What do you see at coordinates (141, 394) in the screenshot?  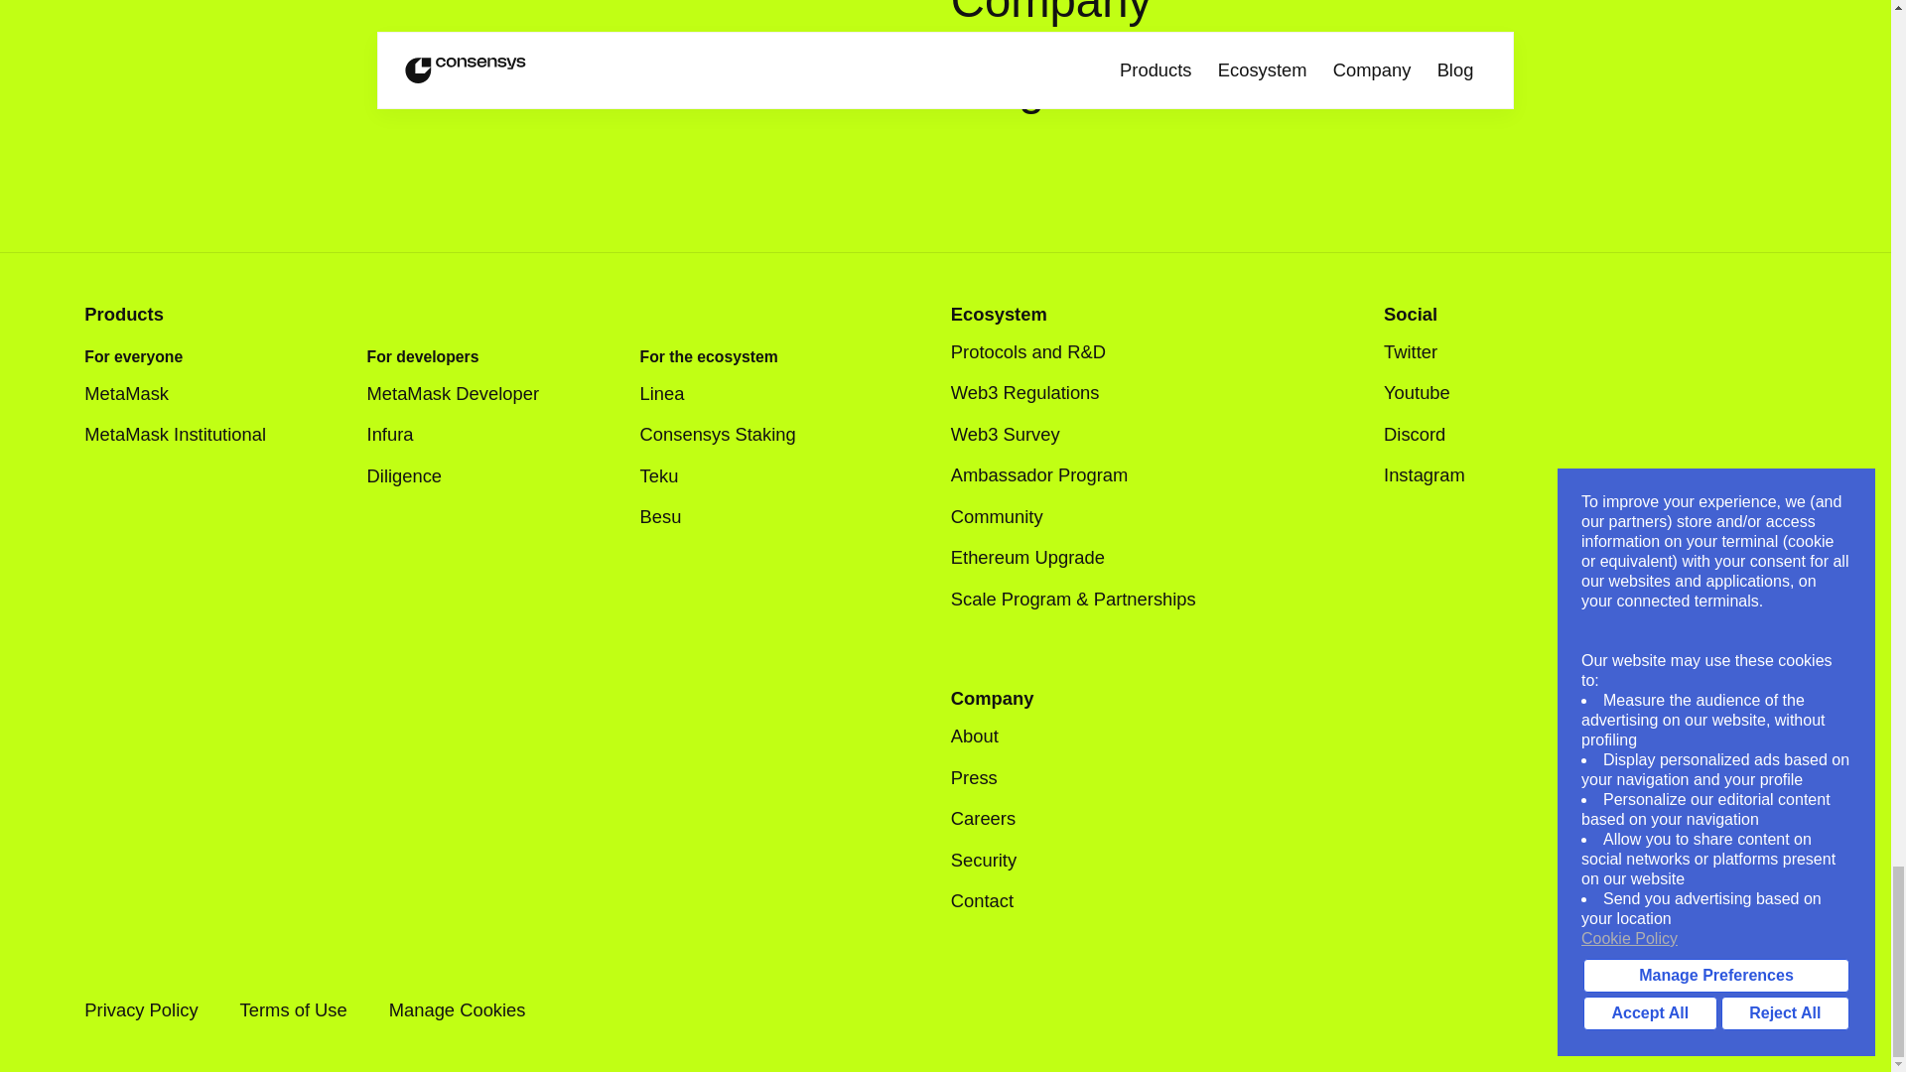 I see `MetaMask` at bounding box center [141, 394].